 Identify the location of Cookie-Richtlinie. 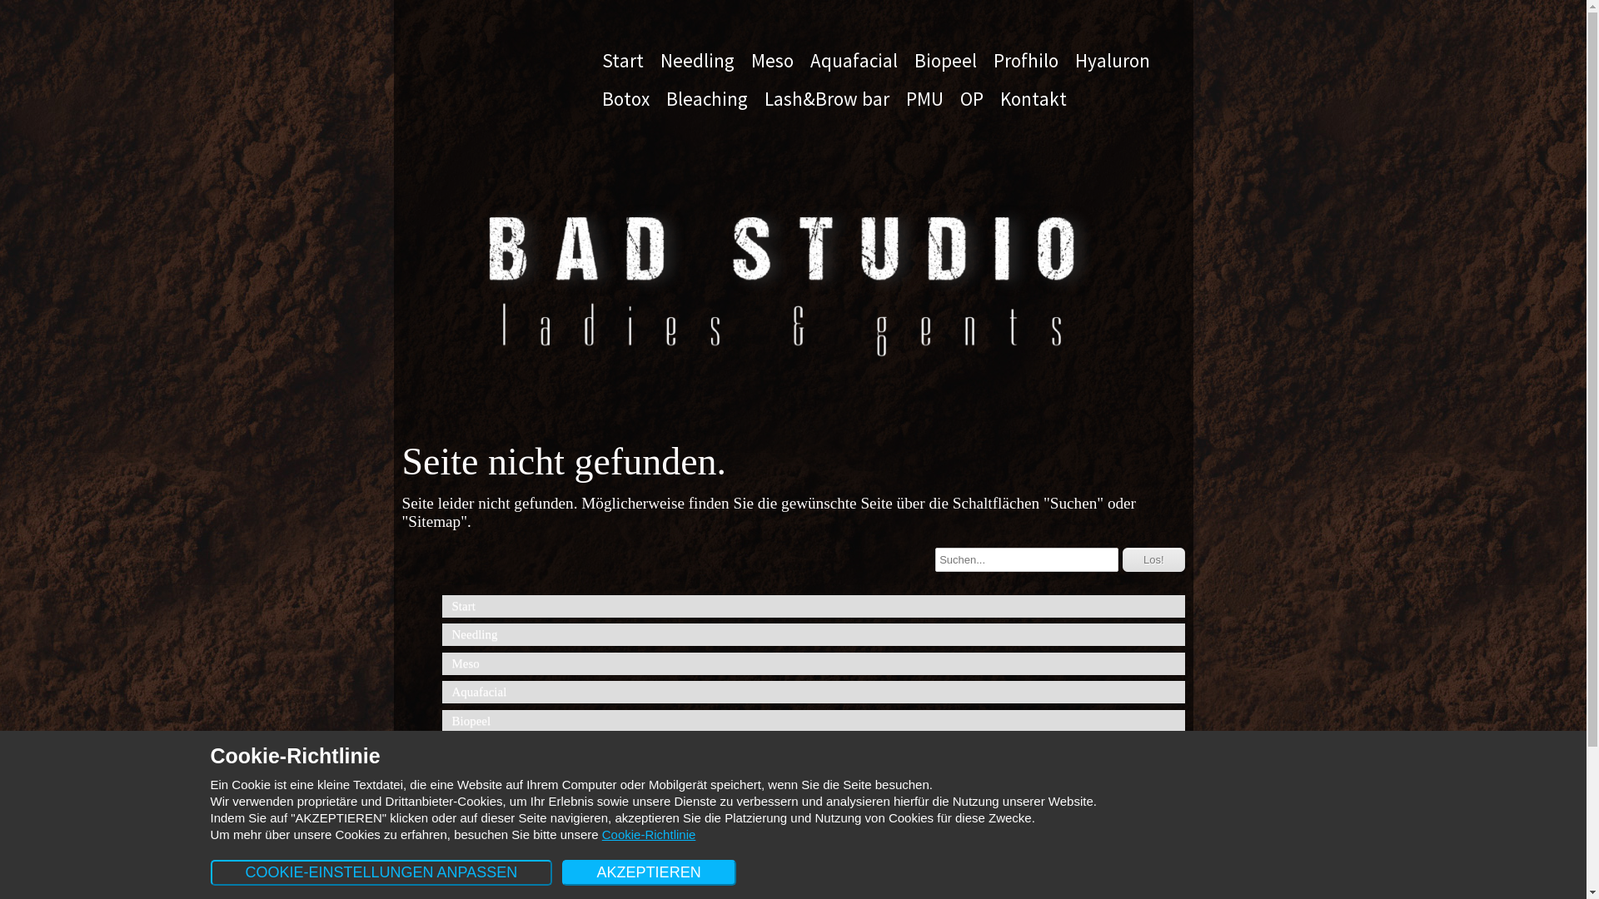
(650, 834).